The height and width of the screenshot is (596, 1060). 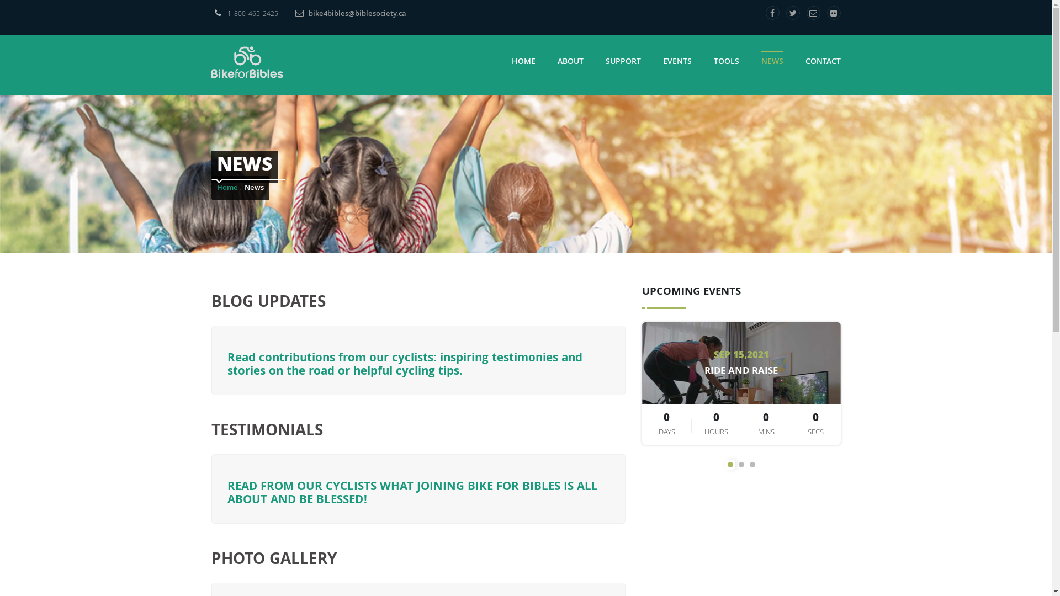 I want to click on bike4bibles@biblesociety.ca, so click(x=344, y=14).